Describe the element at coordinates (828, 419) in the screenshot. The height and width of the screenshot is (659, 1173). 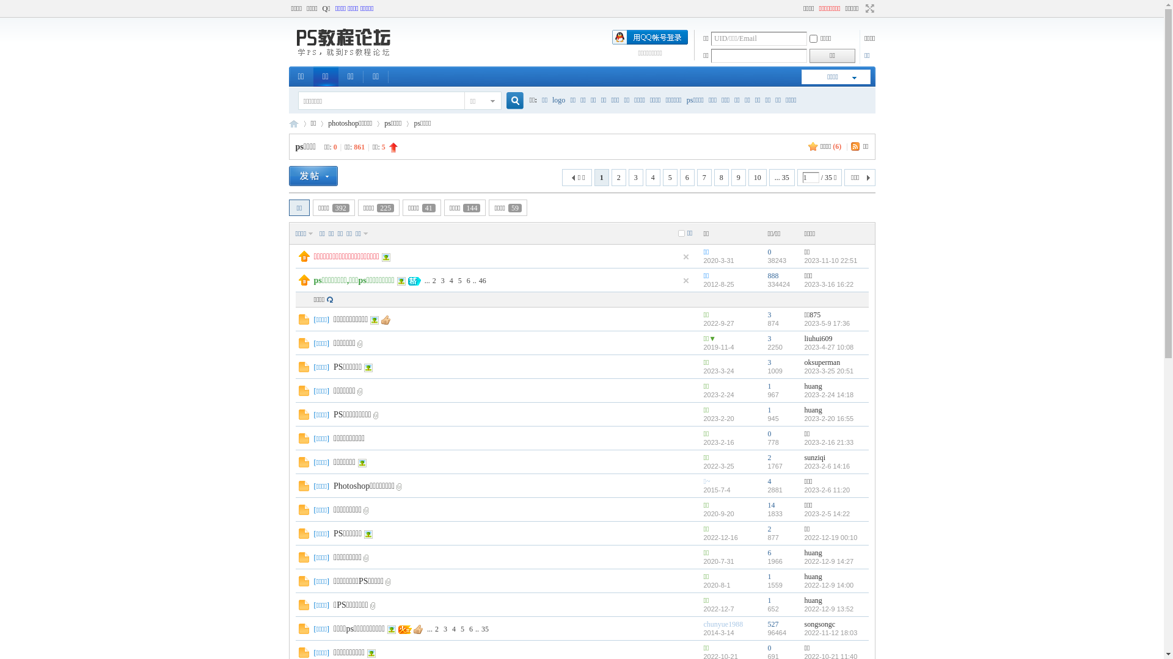
I see `2023-2-20 16:55` at that location.